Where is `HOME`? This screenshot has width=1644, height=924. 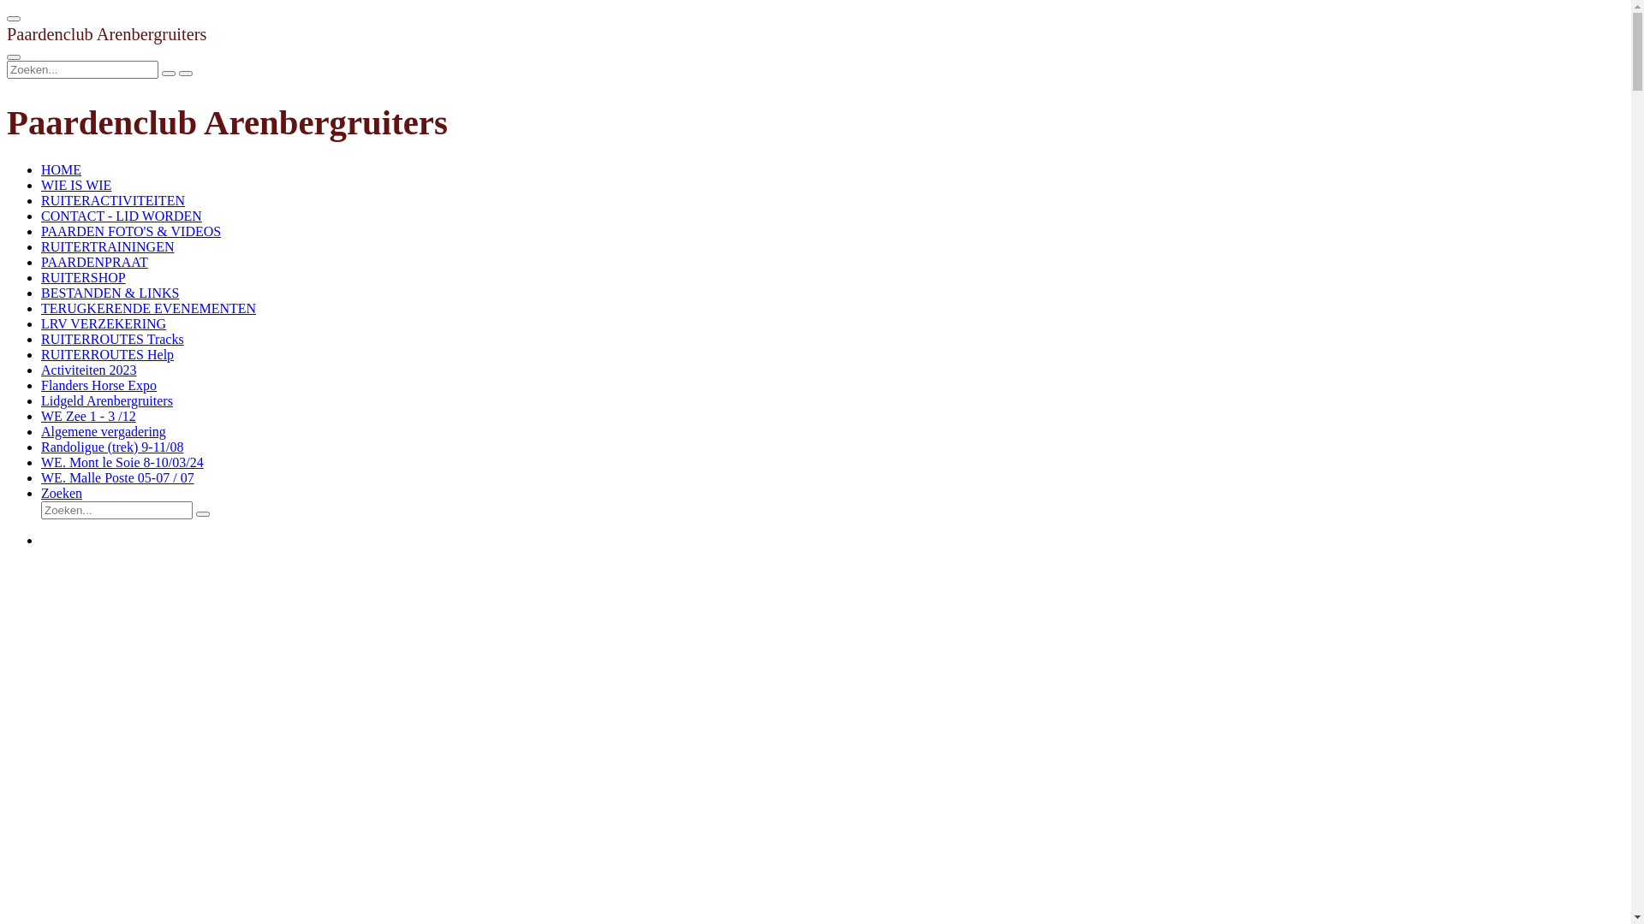
HOME is located at coordinates (62, 169).